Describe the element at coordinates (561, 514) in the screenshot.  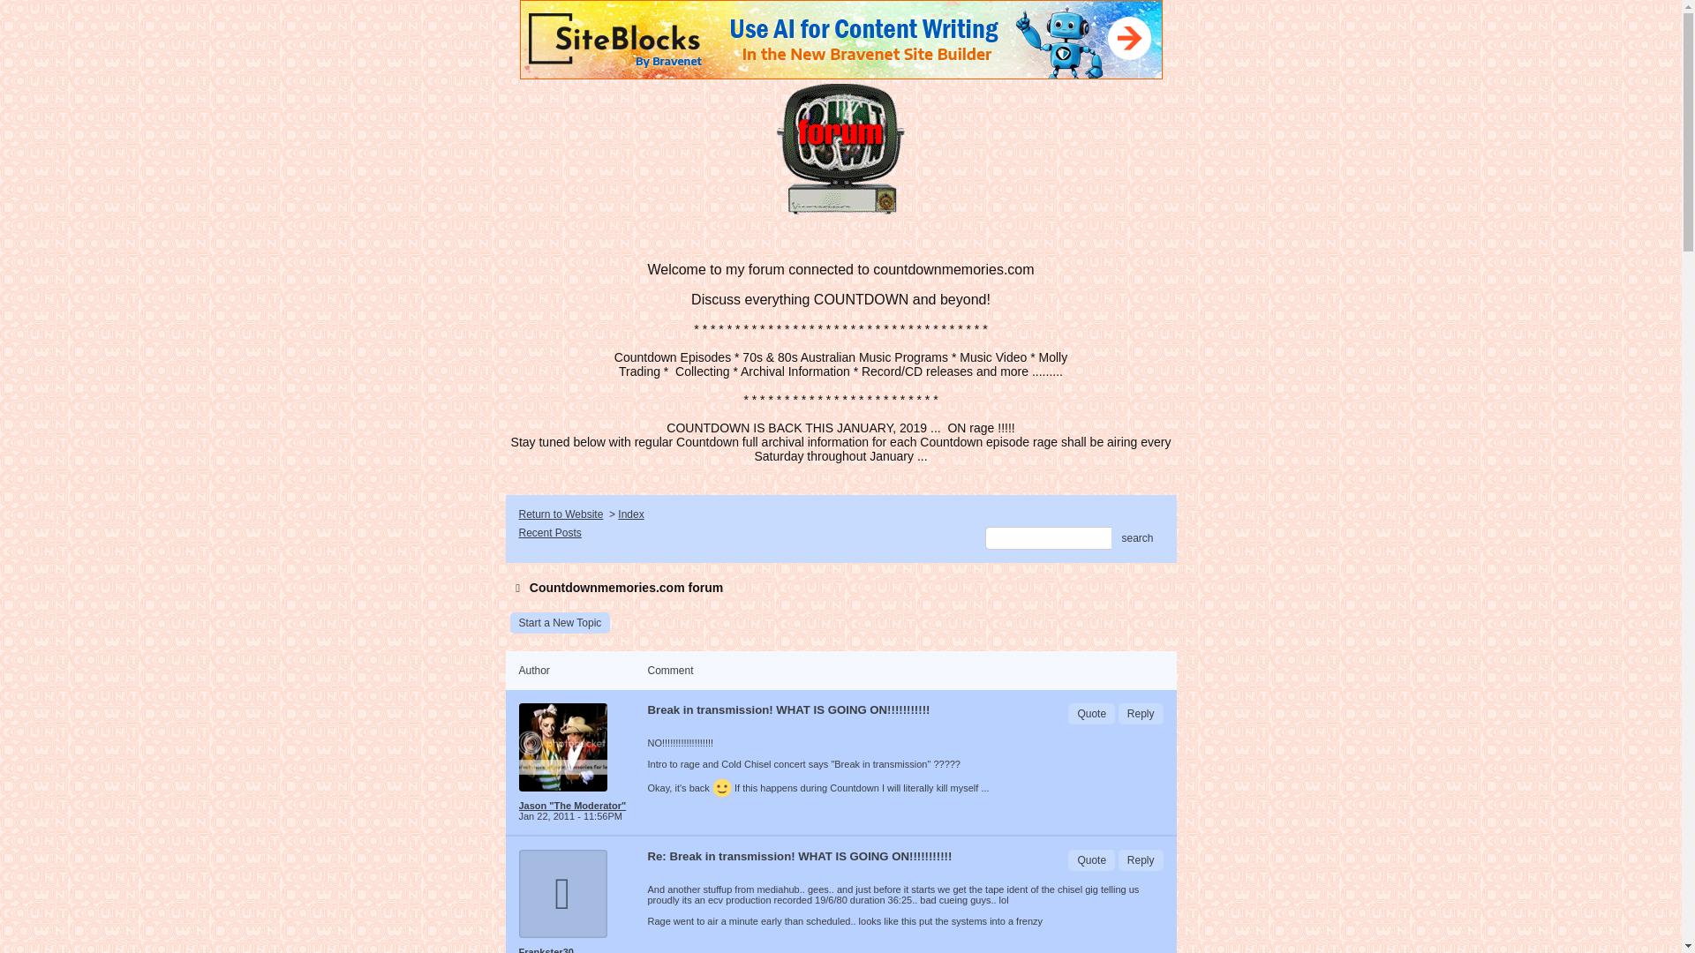
I see `Return to Website` at that location.